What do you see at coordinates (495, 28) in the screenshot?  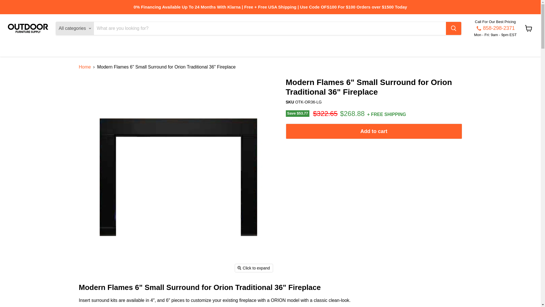 I see `858-298-2371` at bounding box center [495, 28].